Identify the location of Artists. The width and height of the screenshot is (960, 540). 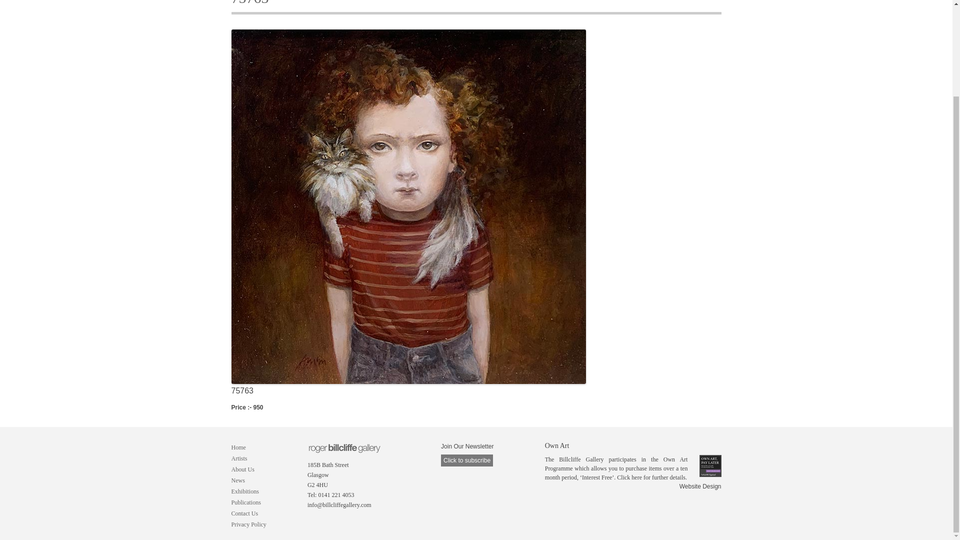
(239, 458).